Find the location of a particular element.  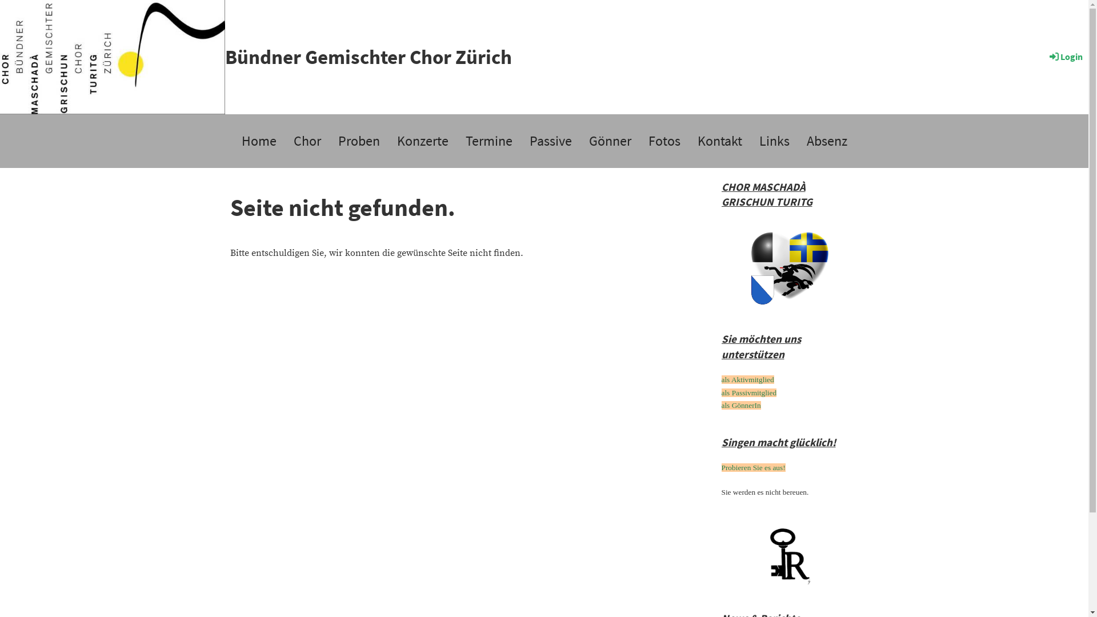

als Aktivmitglied
als Passivmitglied is located at coordinates (748, 386).